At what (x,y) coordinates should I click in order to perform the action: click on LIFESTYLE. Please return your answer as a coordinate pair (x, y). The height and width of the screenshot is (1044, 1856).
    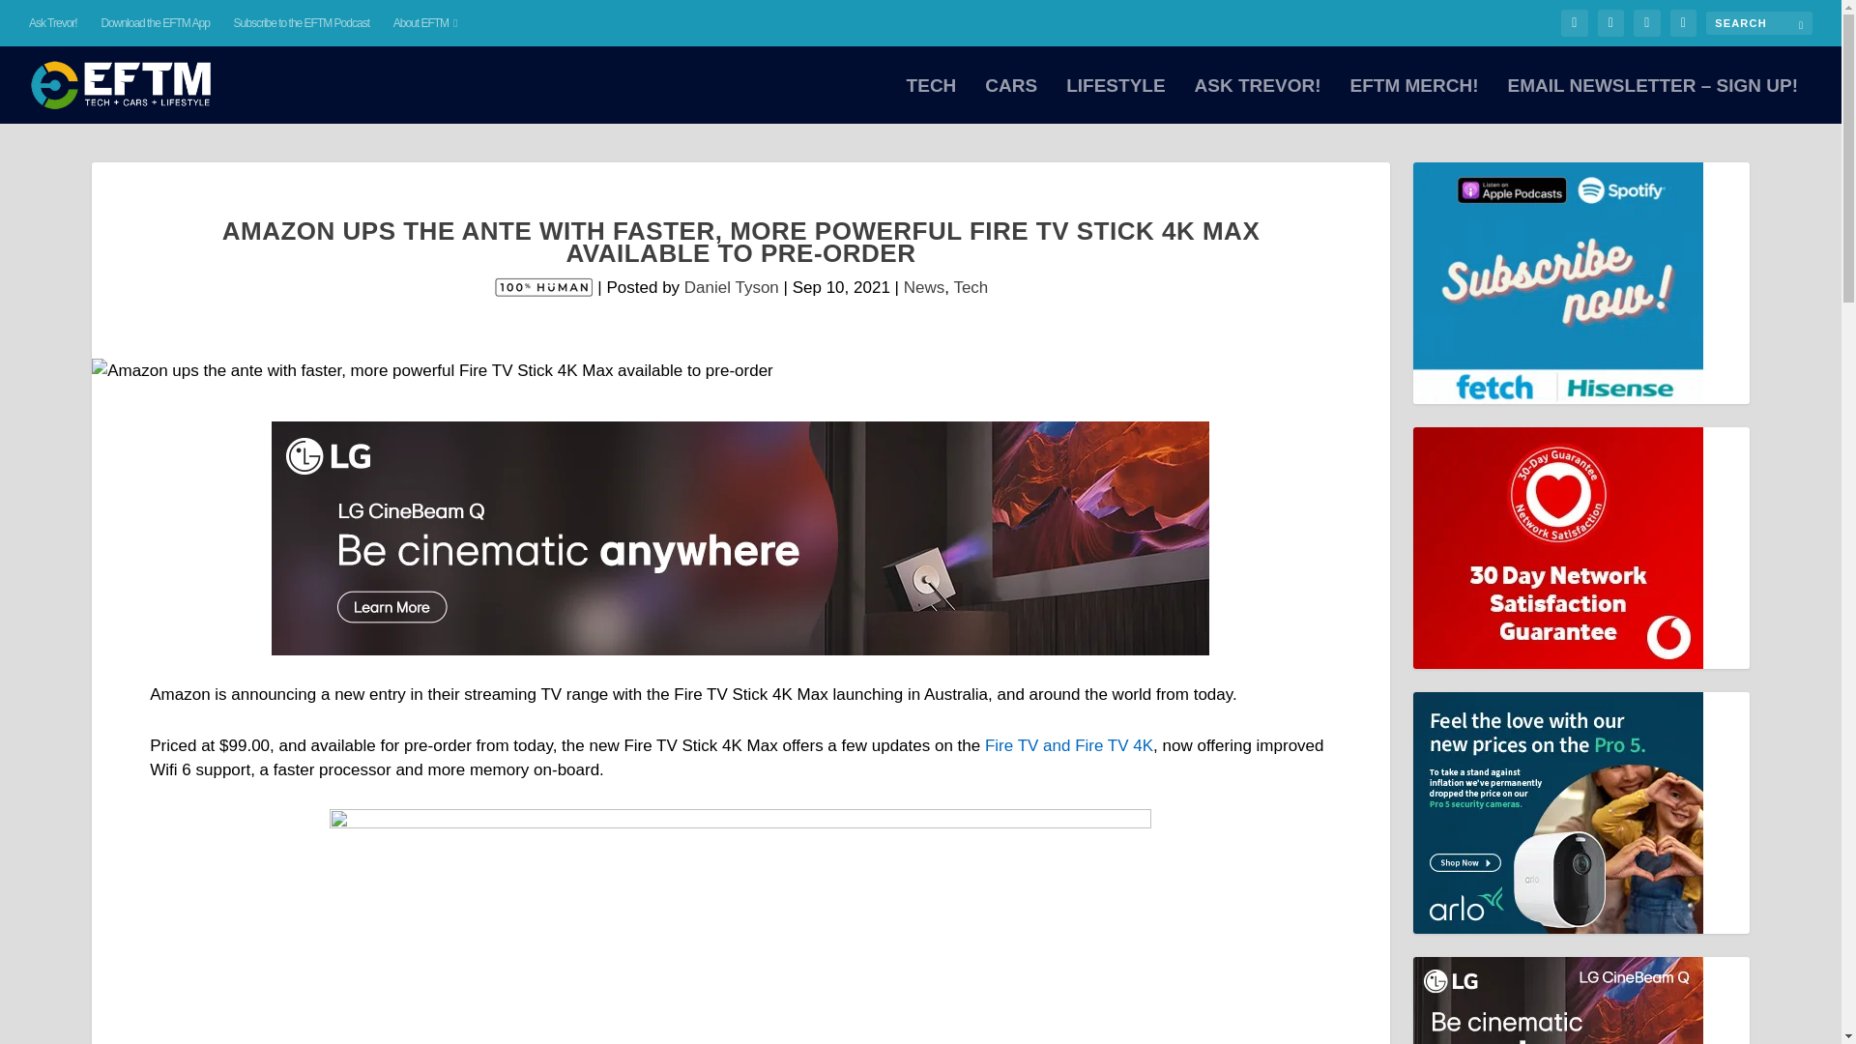
    Looking at the image, I should click on (1116, 101).